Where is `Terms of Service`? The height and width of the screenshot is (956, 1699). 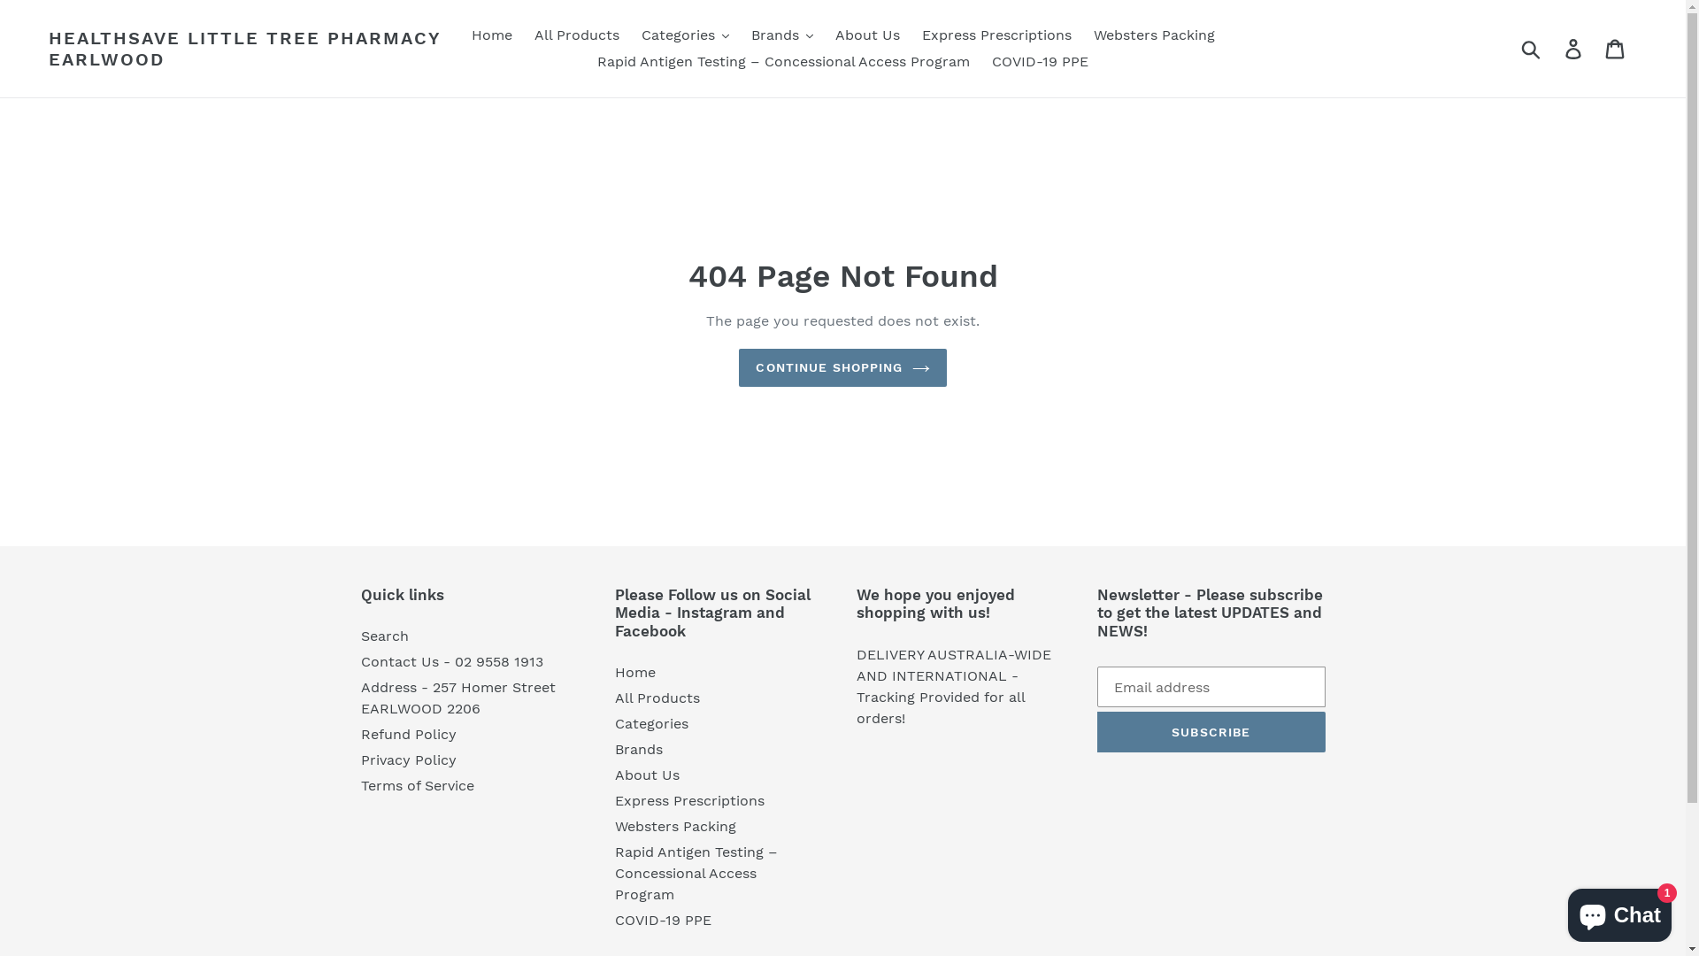 Terms of Service is located at coordinates (418, 786).